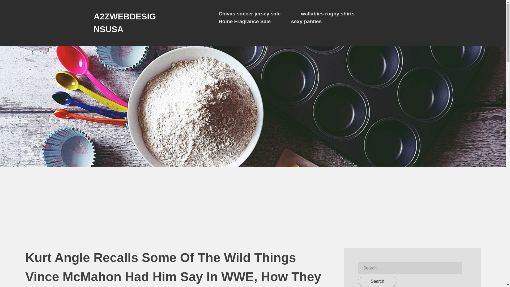  What do you see at coordinates (328, 14) in the screenshot?
I see `wallabies rugby shirts` at bounding box center [328, 14].